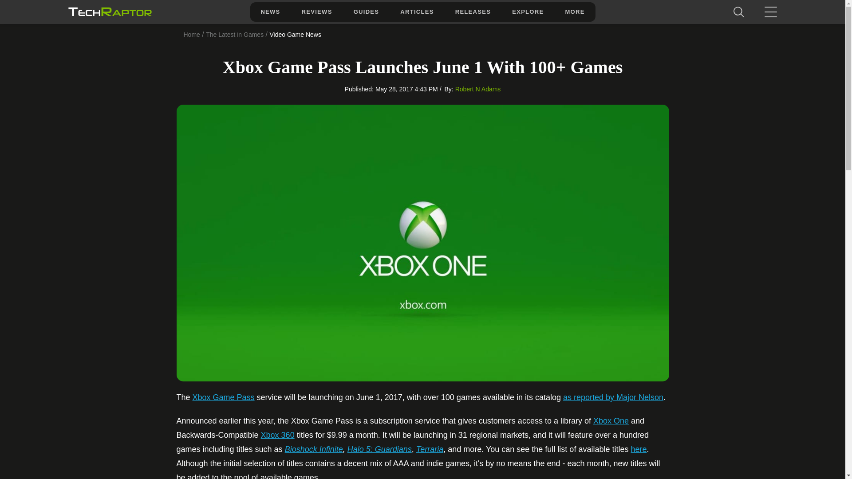 The image size is (852, 479). What do you see at coordinates (416, 12) in the screenshot?
I see `ARTICLES` at bounding box center [416, 12].